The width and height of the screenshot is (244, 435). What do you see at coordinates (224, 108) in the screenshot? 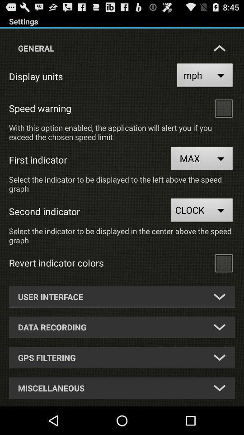
I see `speedwarning` at bounding box center [224, 108].